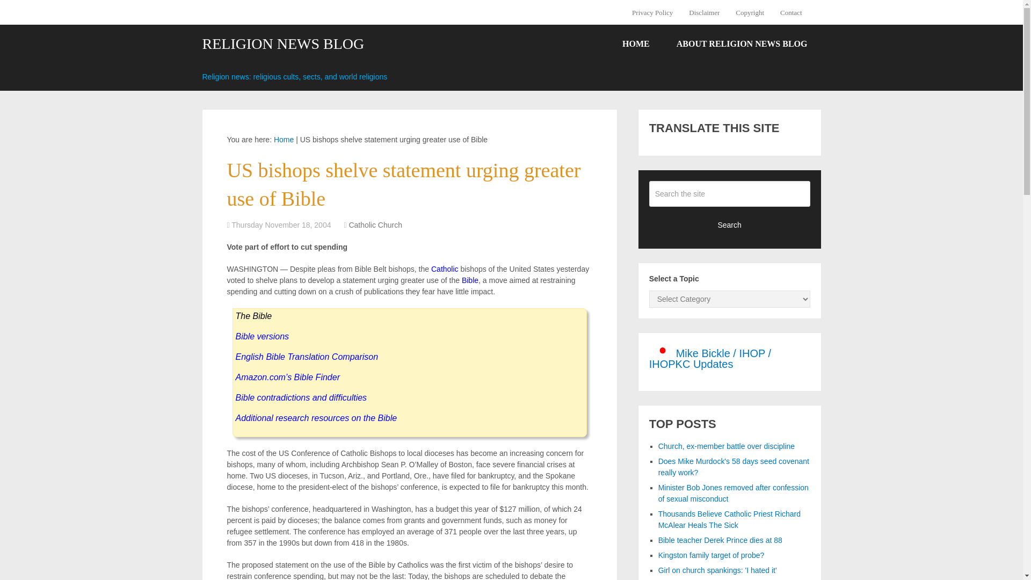 The image size is (1031, 580). What do you see at coordinates (721, 540) in the screenshot?
I see `Bible teacher Derek Prince dies at 88` at bounding box center [721, 540].